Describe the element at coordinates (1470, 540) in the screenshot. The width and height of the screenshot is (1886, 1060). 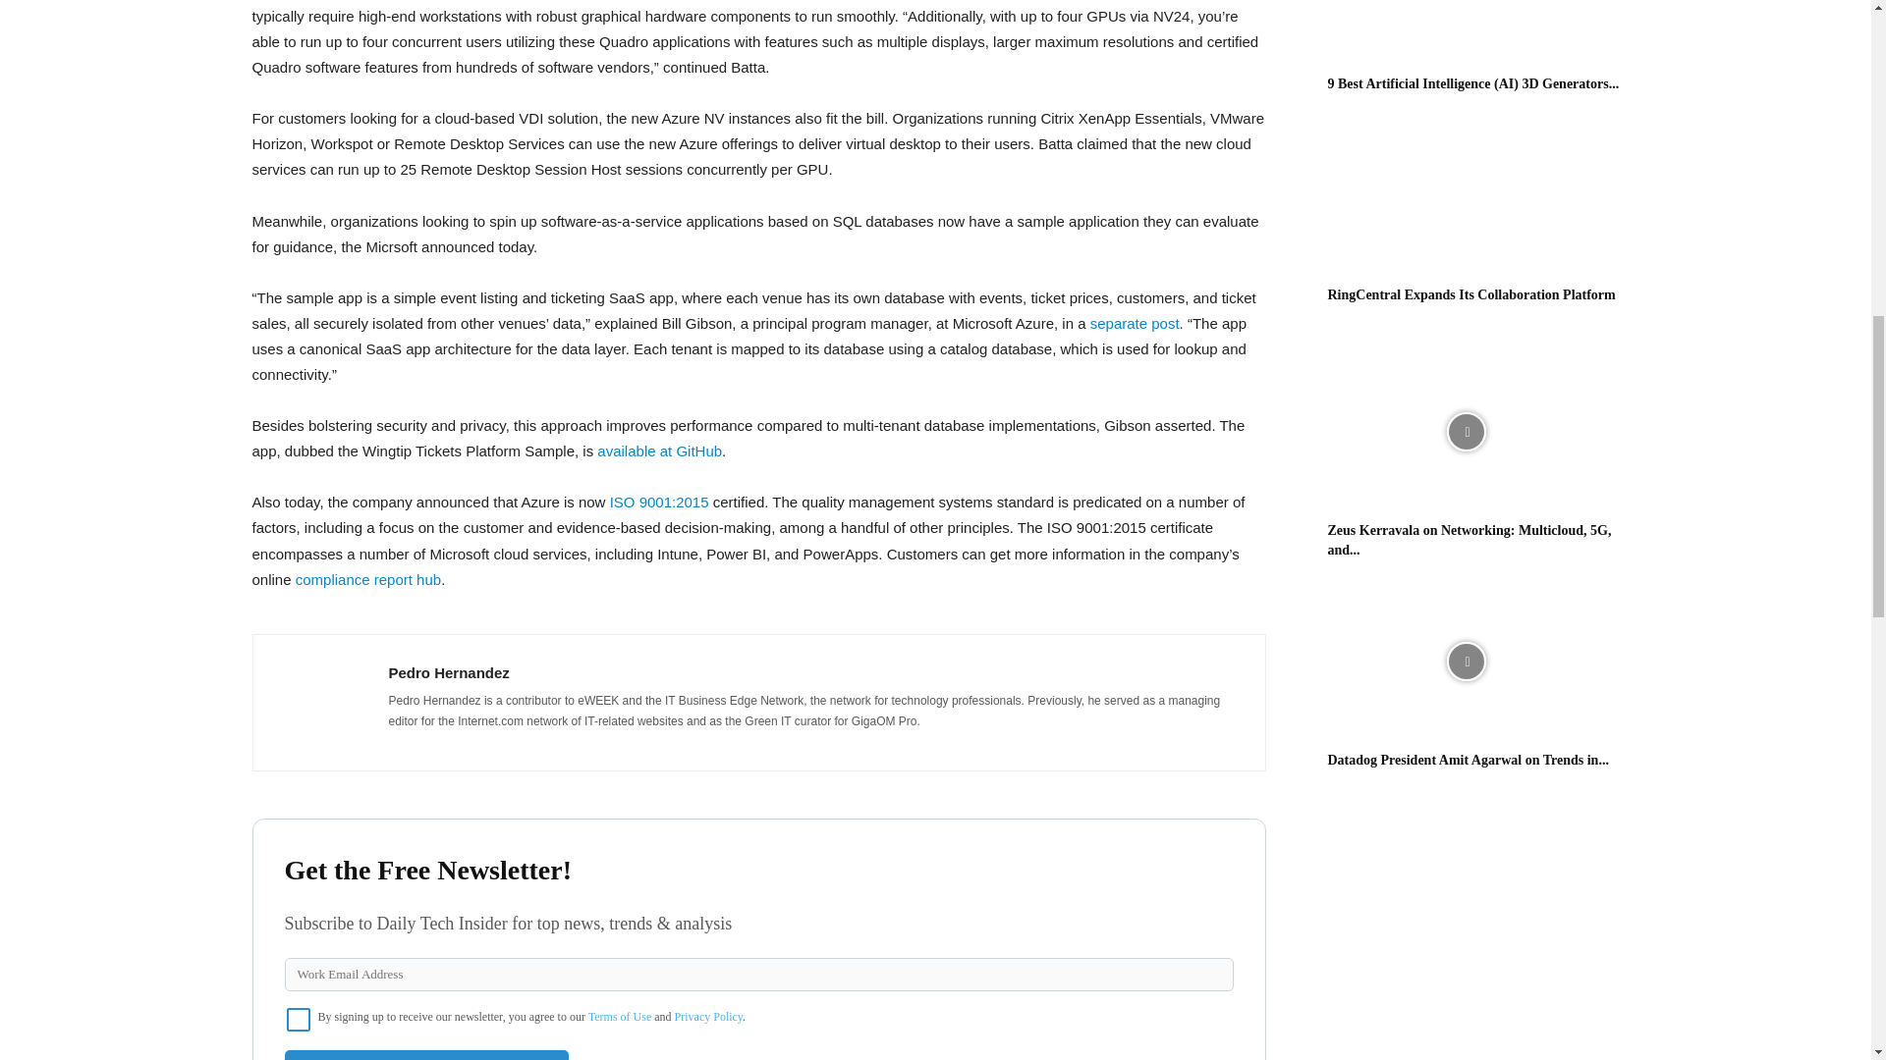
I see `Zeus Kerravala on Networking: Multicloud, 5G, and Automation` at that location.